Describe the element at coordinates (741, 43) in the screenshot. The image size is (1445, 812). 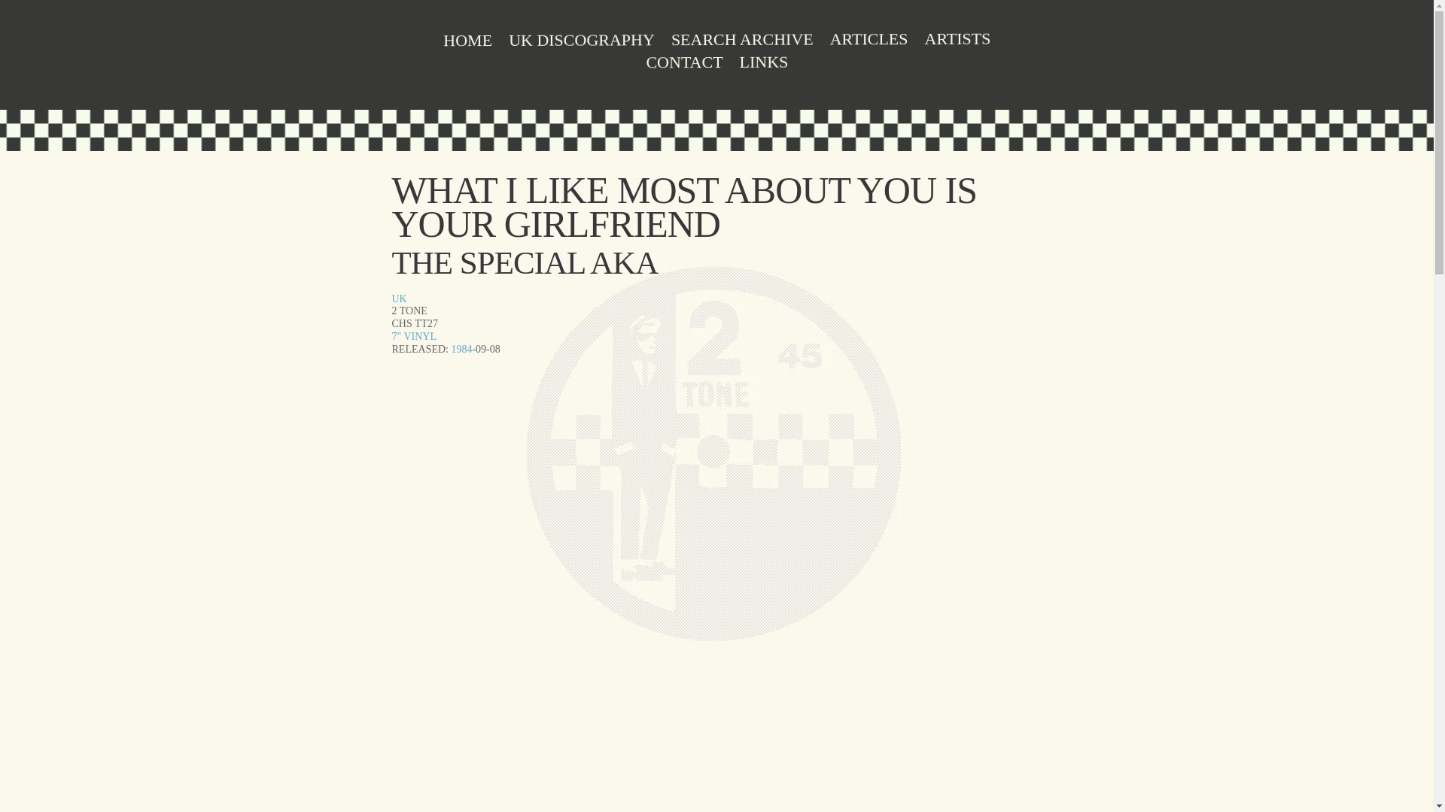
I see `SEARCH ARCHIVE` at that location.